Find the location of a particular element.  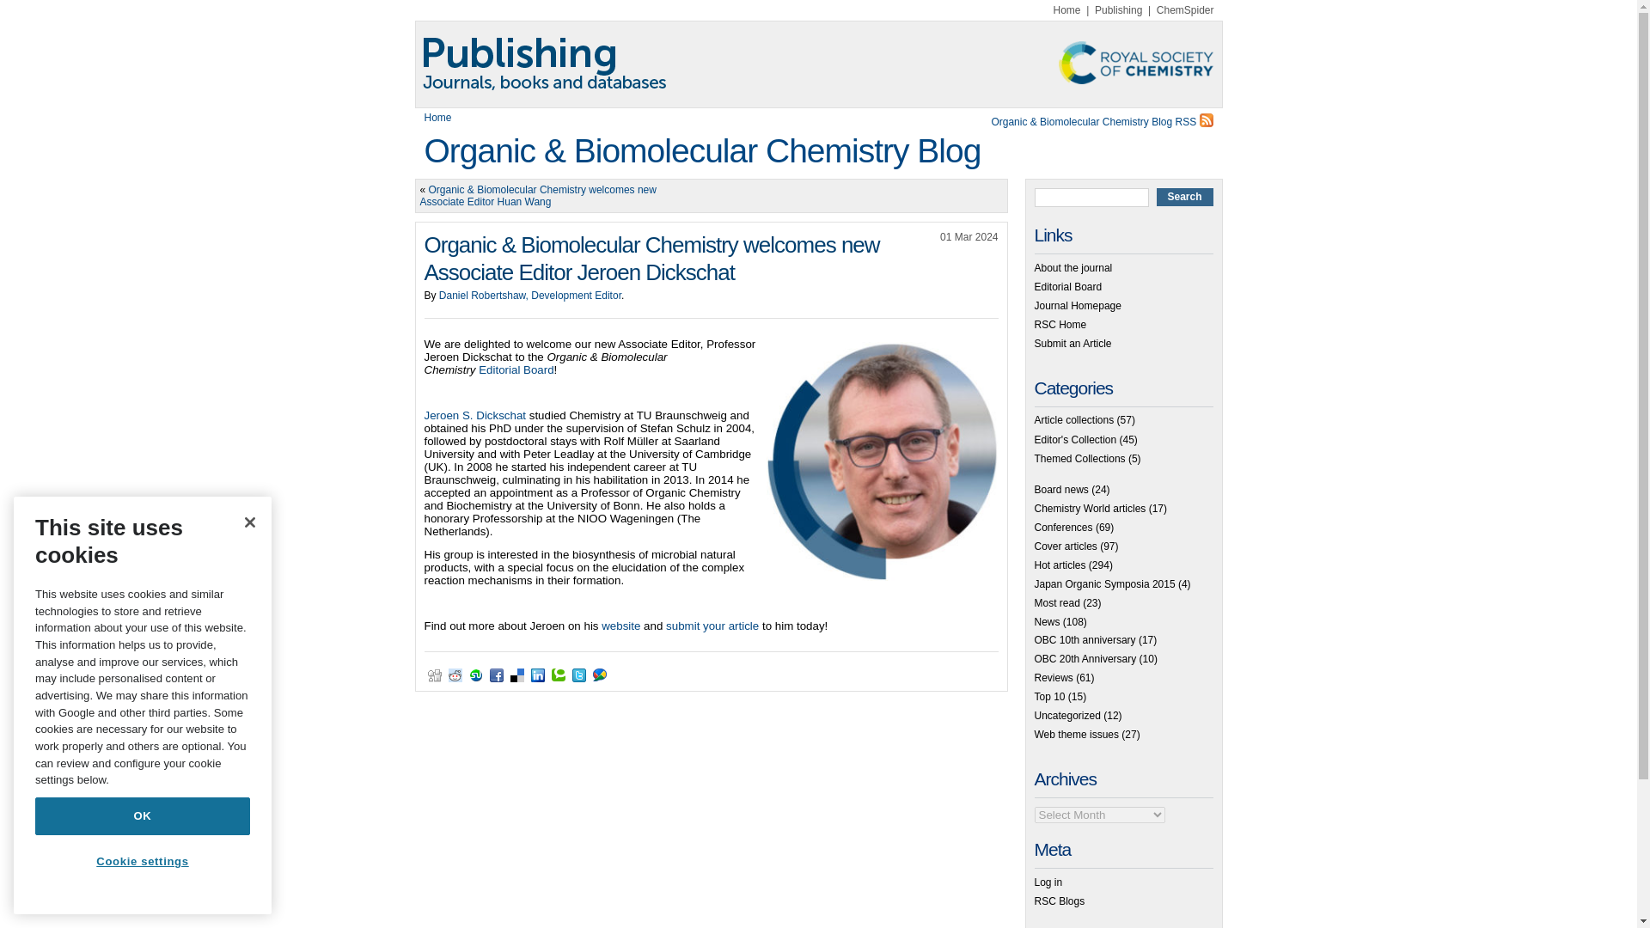

Editor's Collection is located at coordinates (1075, 440).